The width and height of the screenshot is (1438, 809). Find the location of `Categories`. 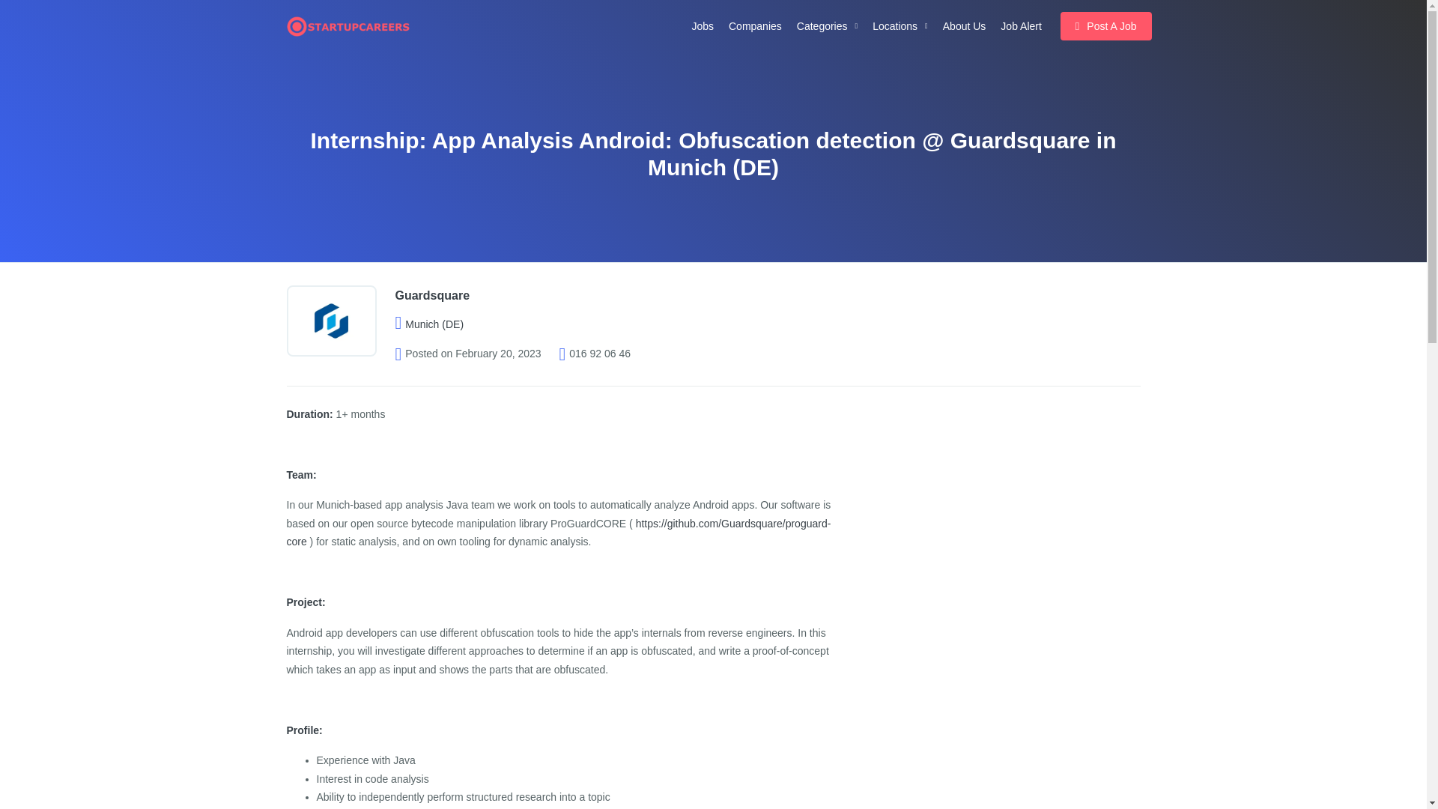

Categories is located at coordinates (827, 26).